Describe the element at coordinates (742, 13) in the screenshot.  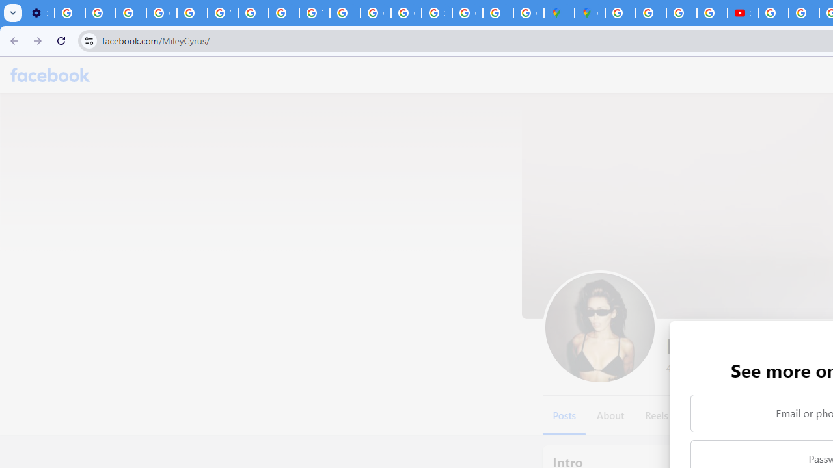
I see `Subscriptions - YouTube` at that location.